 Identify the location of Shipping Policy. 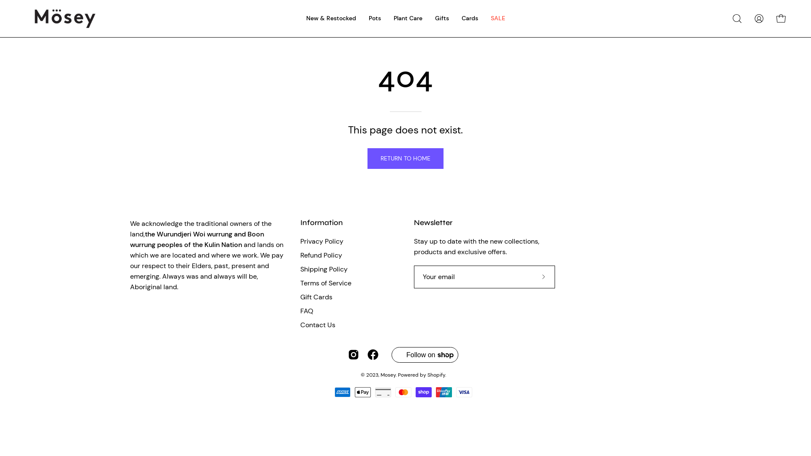
(324, 269).